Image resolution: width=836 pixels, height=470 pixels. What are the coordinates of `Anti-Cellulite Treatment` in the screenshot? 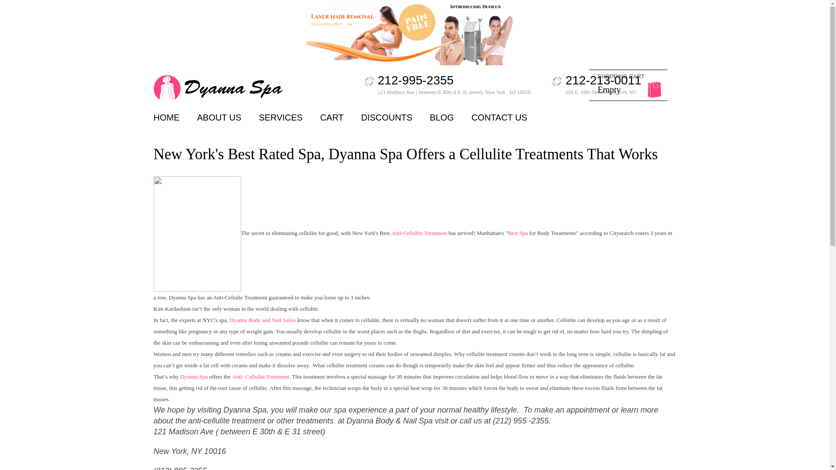 It's located at (596, 85).